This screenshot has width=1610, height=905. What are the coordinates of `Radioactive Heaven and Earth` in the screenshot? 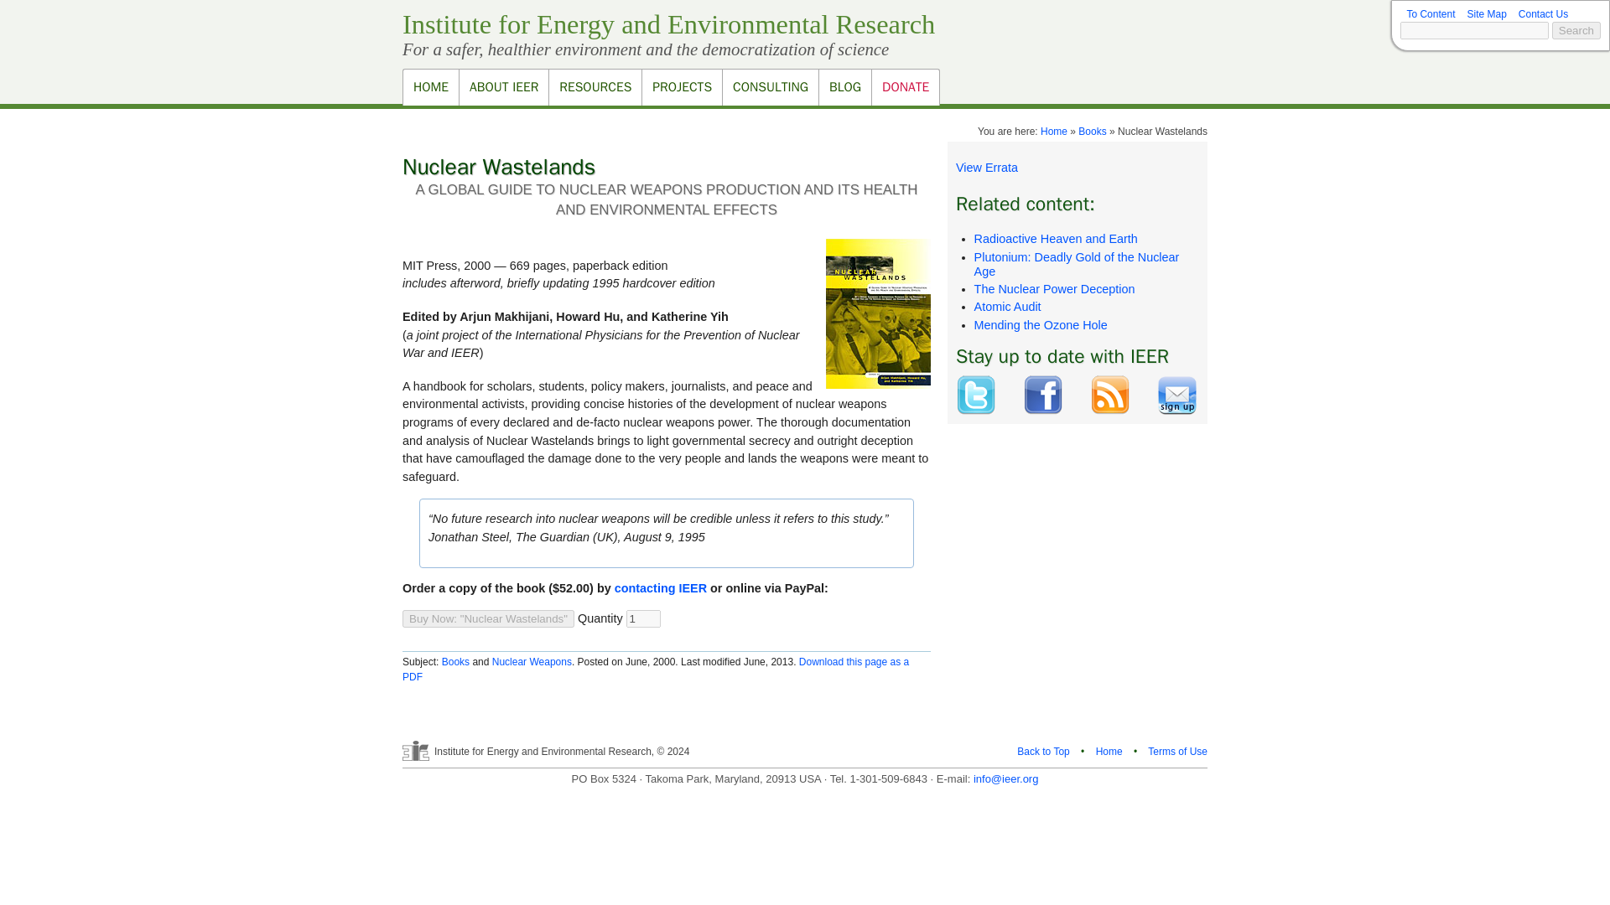 It's located at (1056, 238).